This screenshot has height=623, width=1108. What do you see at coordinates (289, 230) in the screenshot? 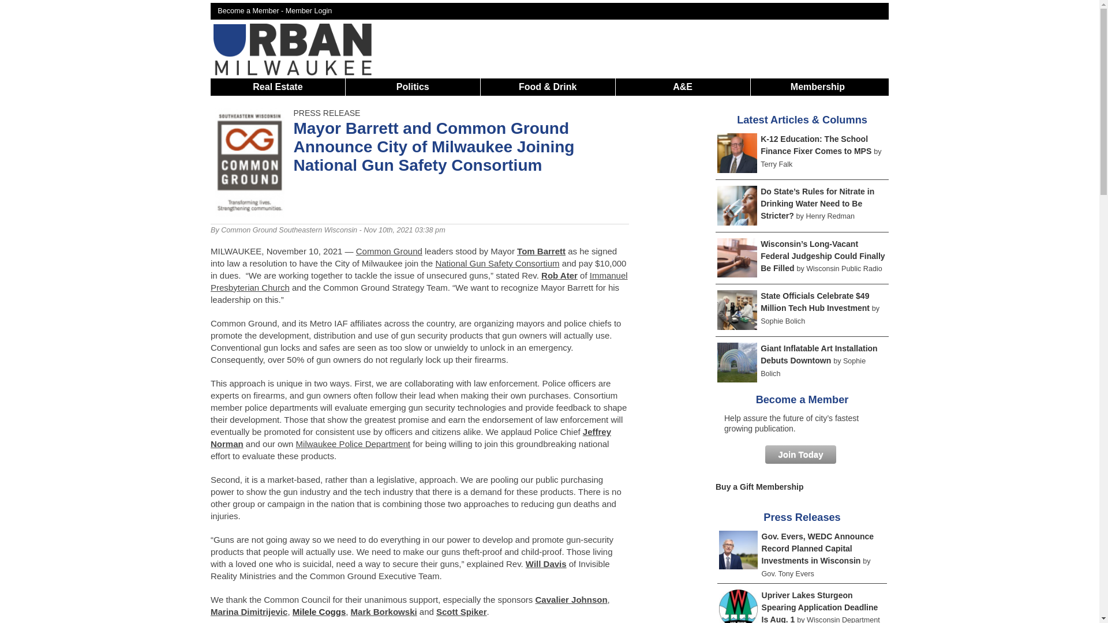
I see `Common Ground Southeastern Wisconsin` at bounding box center [289, 230].